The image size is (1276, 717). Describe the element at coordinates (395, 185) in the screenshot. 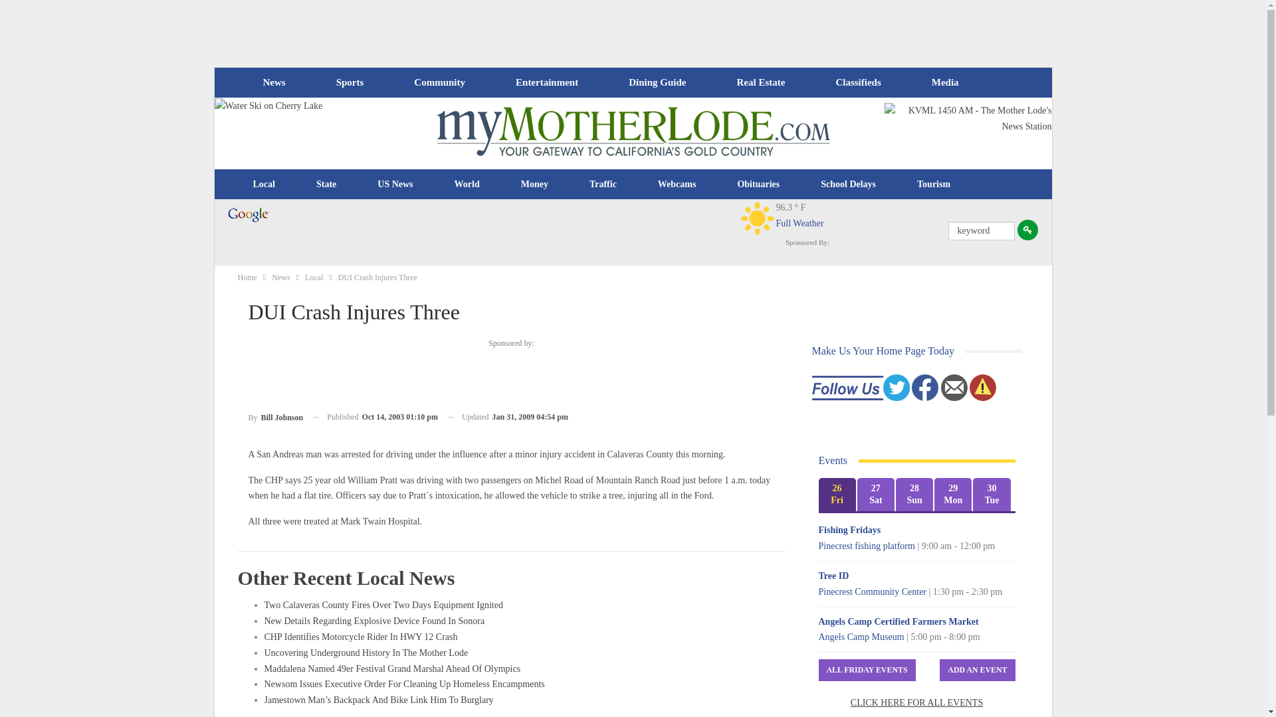

I see `US News` at that location.